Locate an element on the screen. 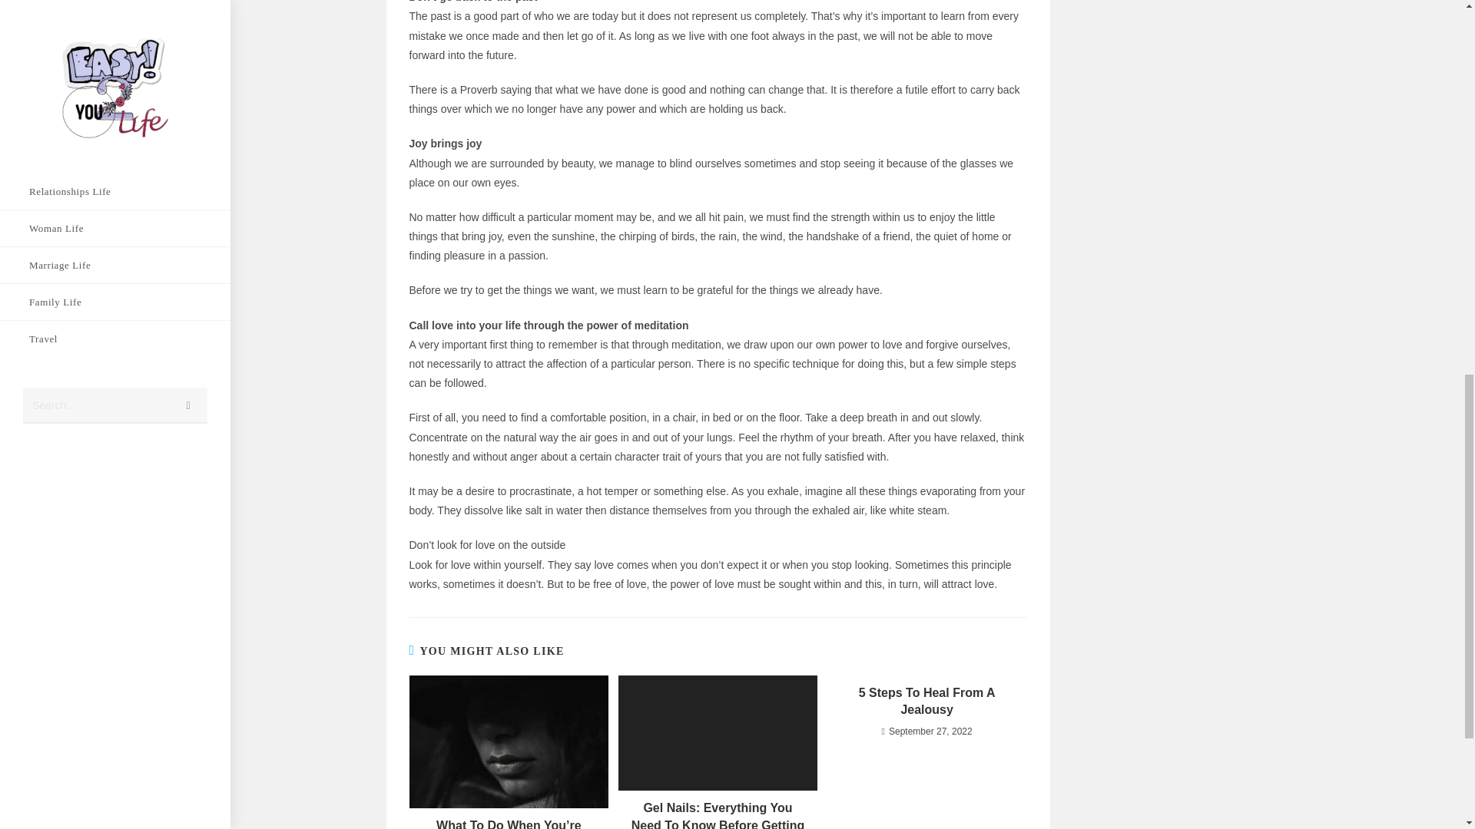  5 Steps To Heal From A Jealousy is located at coordinates (926, 702).